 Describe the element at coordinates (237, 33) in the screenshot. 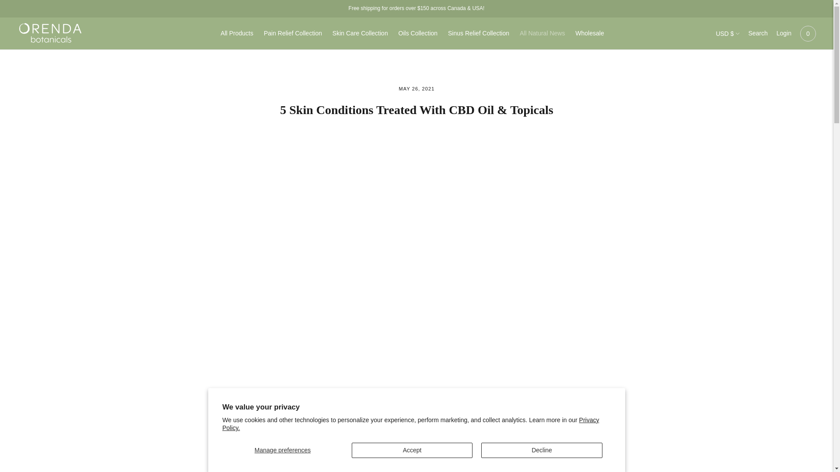

I see `All Products` at that location.